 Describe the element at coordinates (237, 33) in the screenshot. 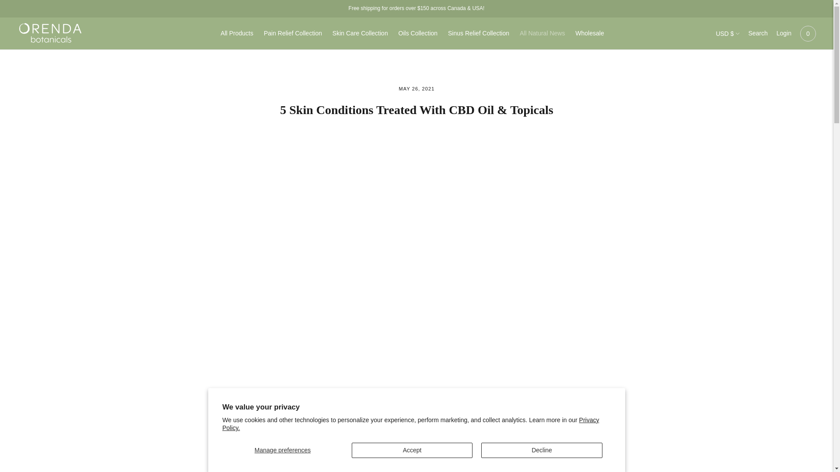

I see `All Products` at that location.